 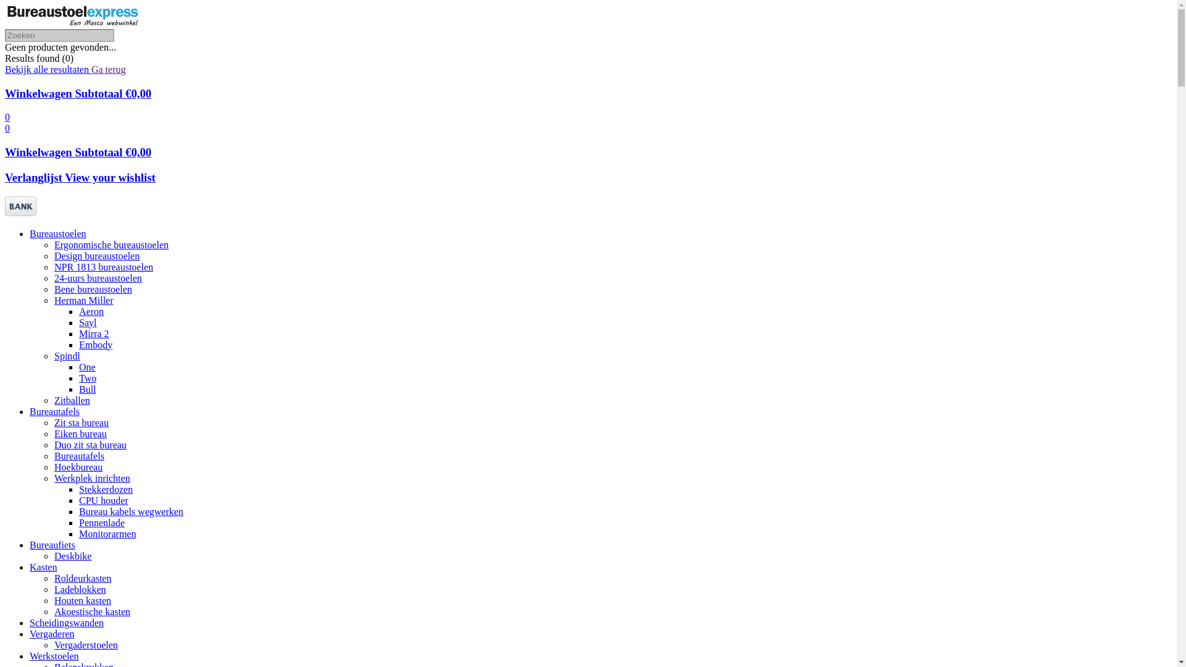 What do you see at coordinates (93, 289) in the screenshot?
I see `Bene bureaustoelen` at bounding box center [93, 289].